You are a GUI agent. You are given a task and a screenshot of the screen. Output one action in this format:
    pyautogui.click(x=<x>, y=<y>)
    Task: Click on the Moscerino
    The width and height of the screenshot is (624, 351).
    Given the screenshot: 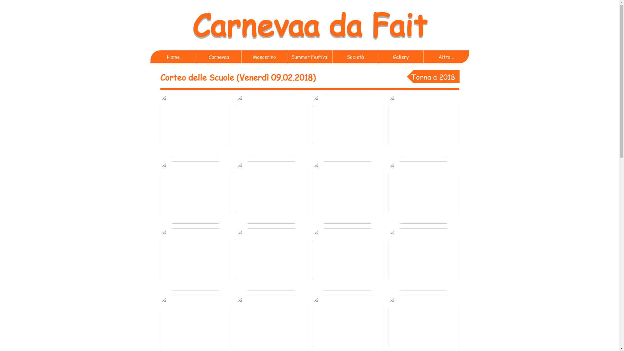 What is the action you would take?
    pyautogui.click(x=264, y=57)
    